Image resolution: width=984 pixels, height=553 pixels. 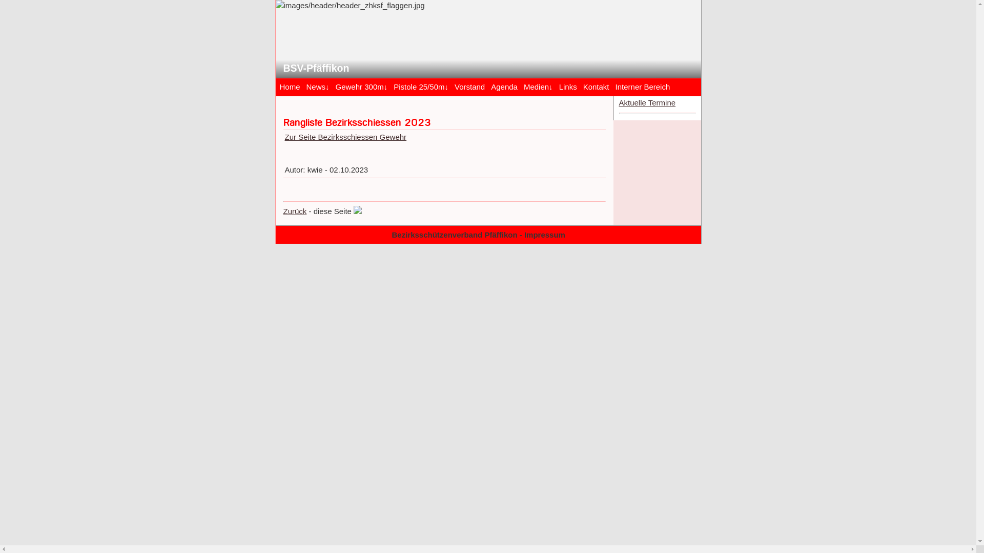 What do you see at coordinates (648, 102) in the screenshot?
I see `Aktuelle Termine` at bounding box center [648, 102].